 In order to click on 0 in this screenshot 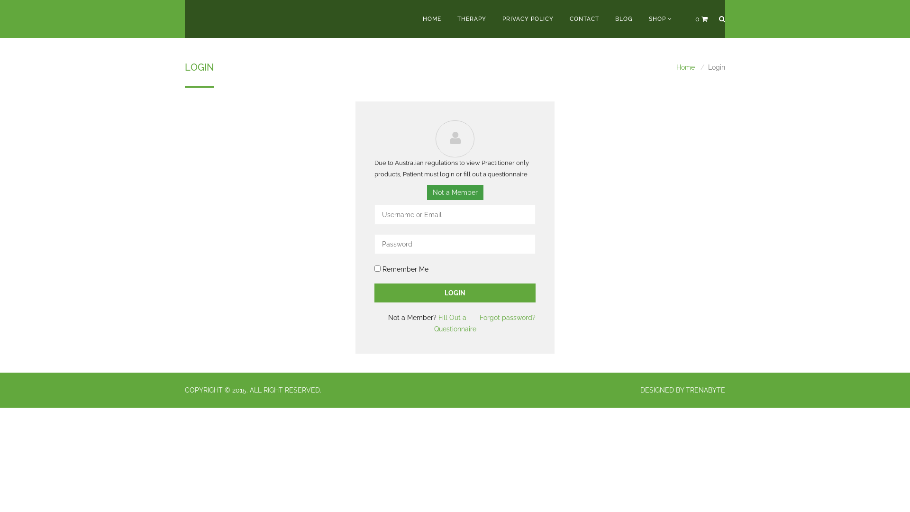, I will do `click(701, 19)`.